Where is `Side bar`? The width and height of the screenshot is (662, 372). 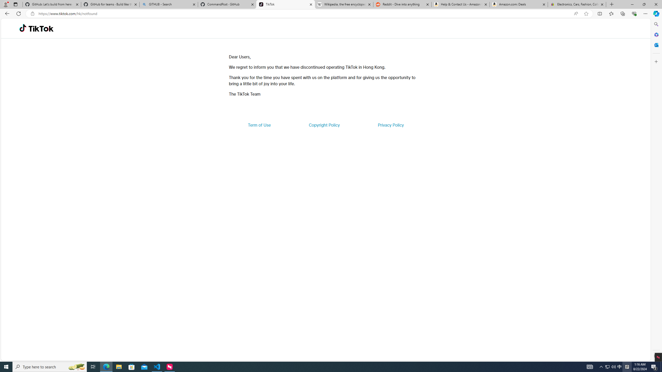 Side bar is located at coordinates (656, 190).